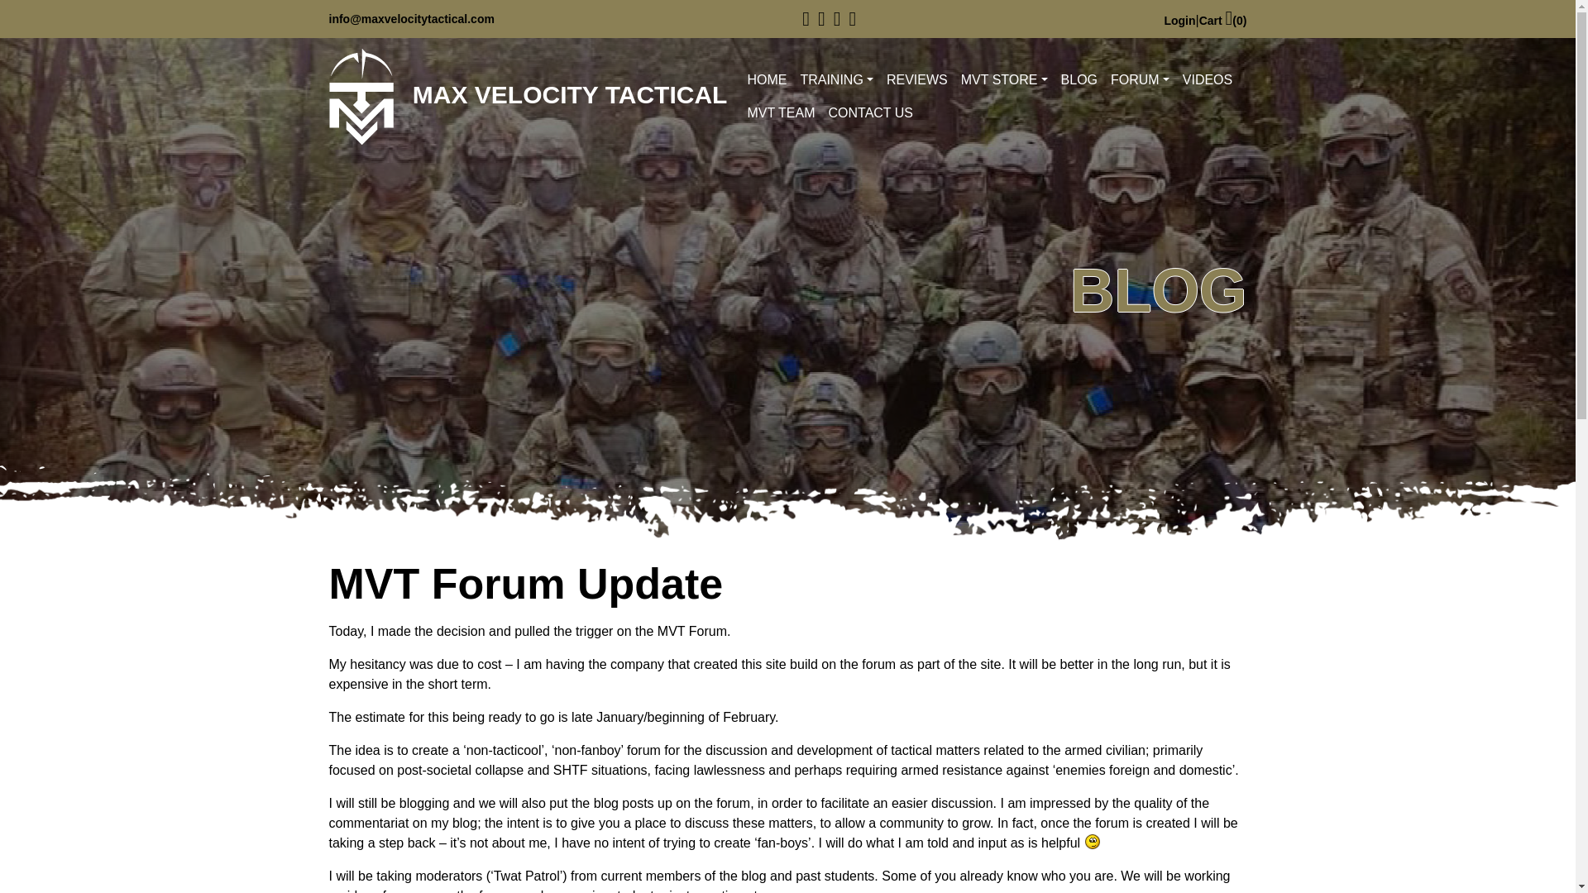 This screenshot has width=1588, height=893. Describe the element at coordinates (916, 79) in the screenshot. I see `REVIEWS` at that location.